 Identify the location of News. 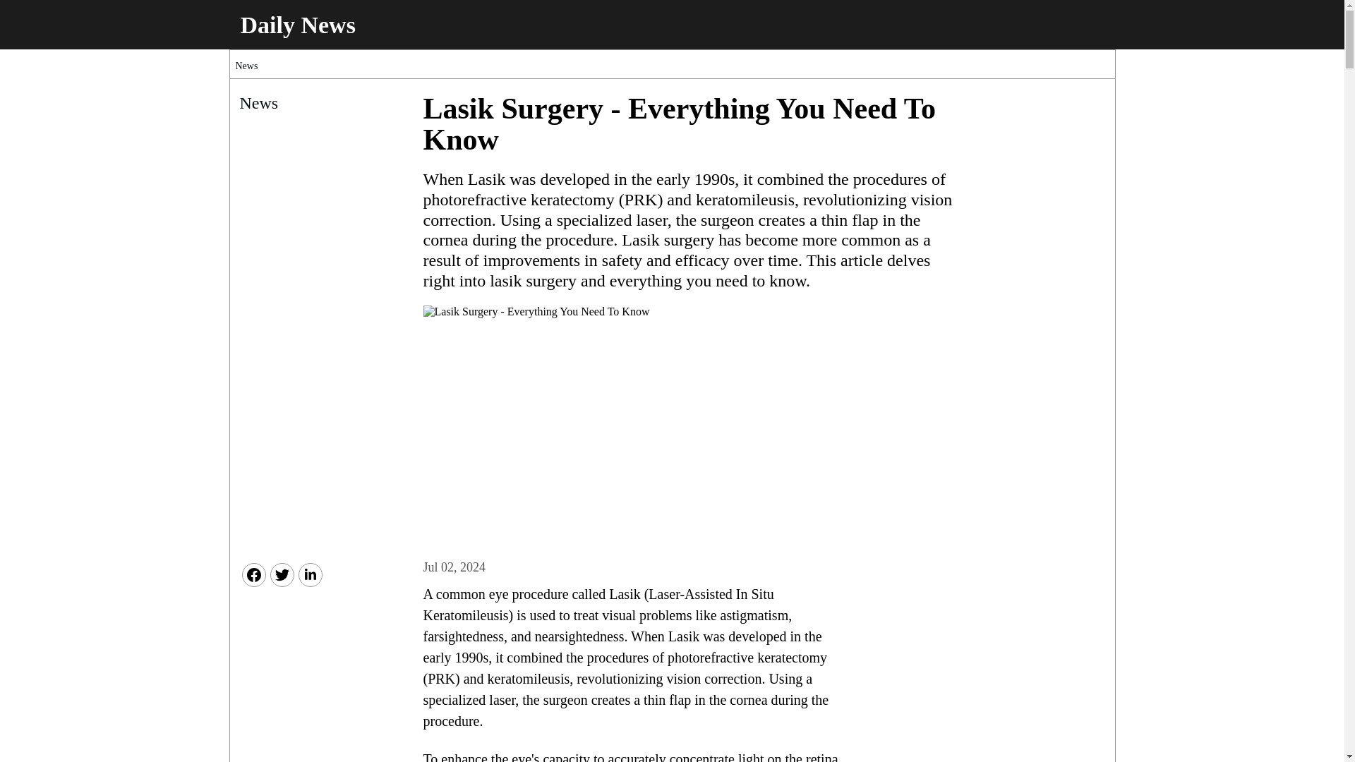
(306, 104).